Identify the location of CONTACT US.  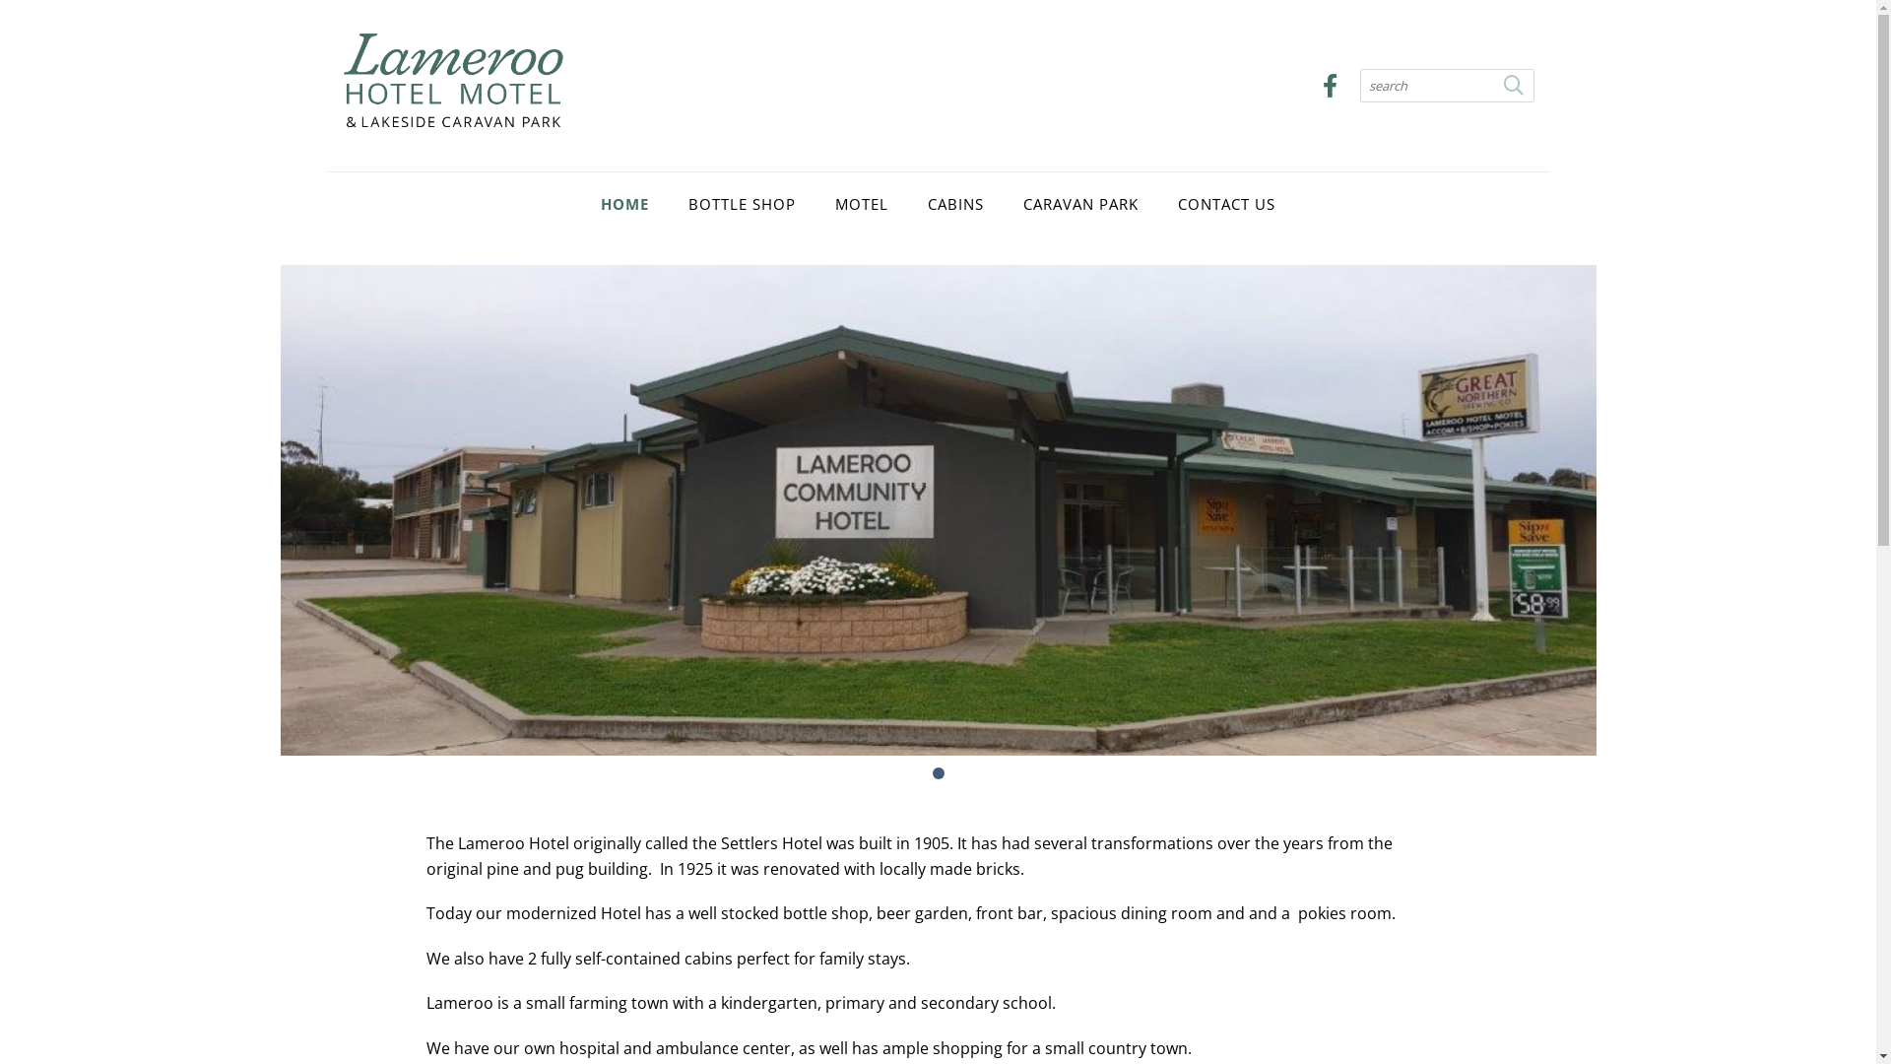
(1227, 204).